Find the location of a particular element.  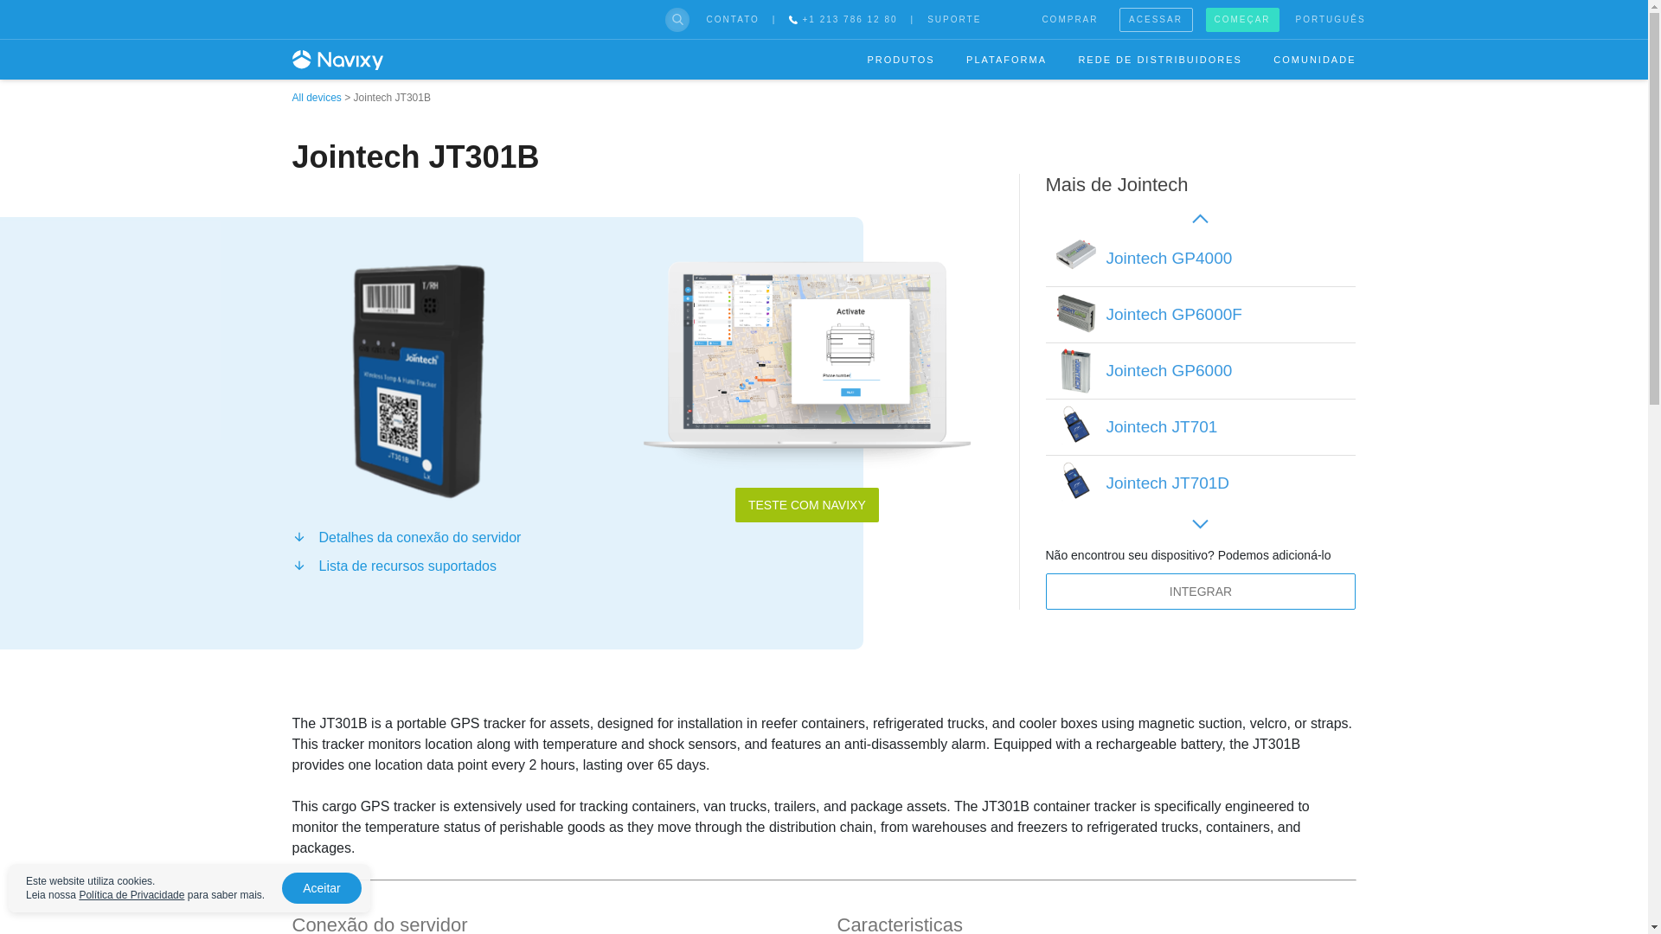

PLATAFORMA is located at coordinates (1006, 59).